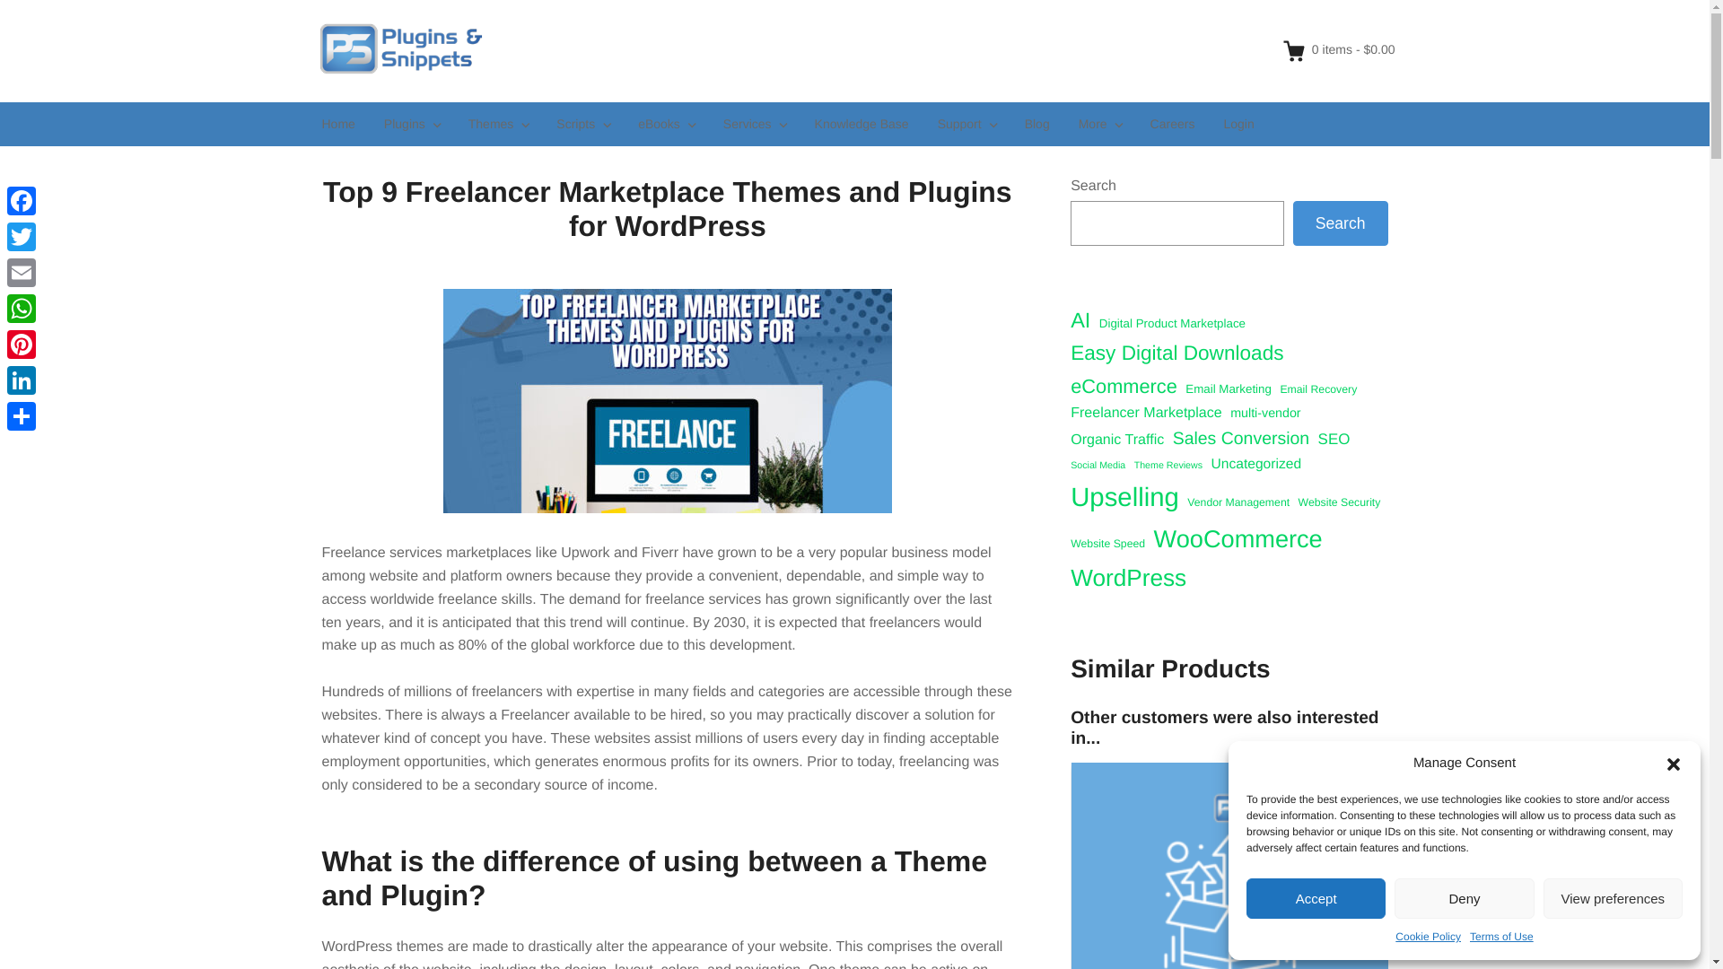 Image resolution: width=1723 pixels, height=969 pixels. I want to click on Deny, so click(1463, 897).